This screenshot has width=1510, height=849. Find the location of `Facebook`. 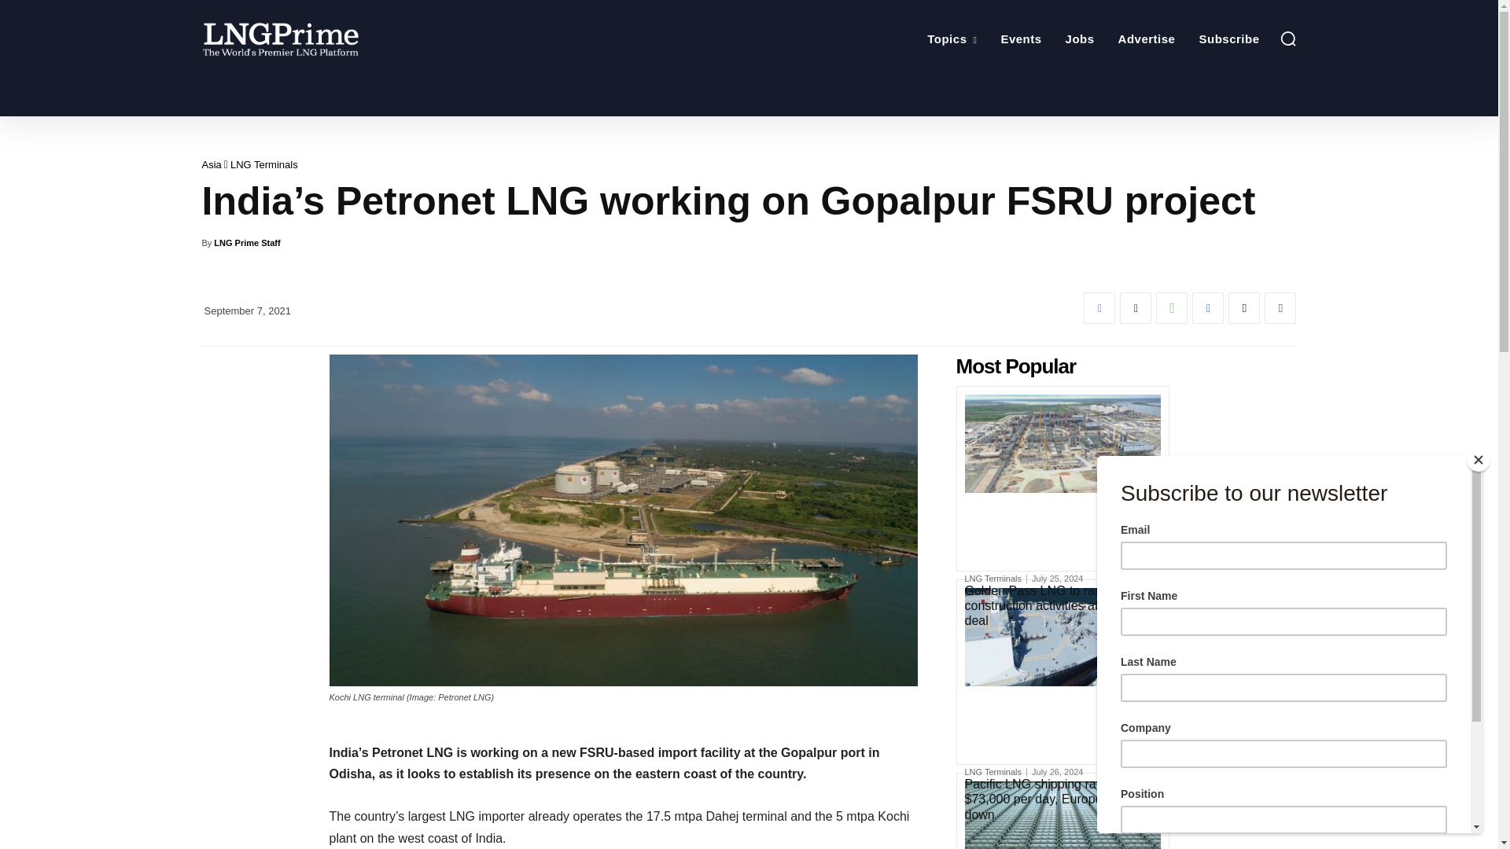

Facebook is located at coordinates (1099, 307).